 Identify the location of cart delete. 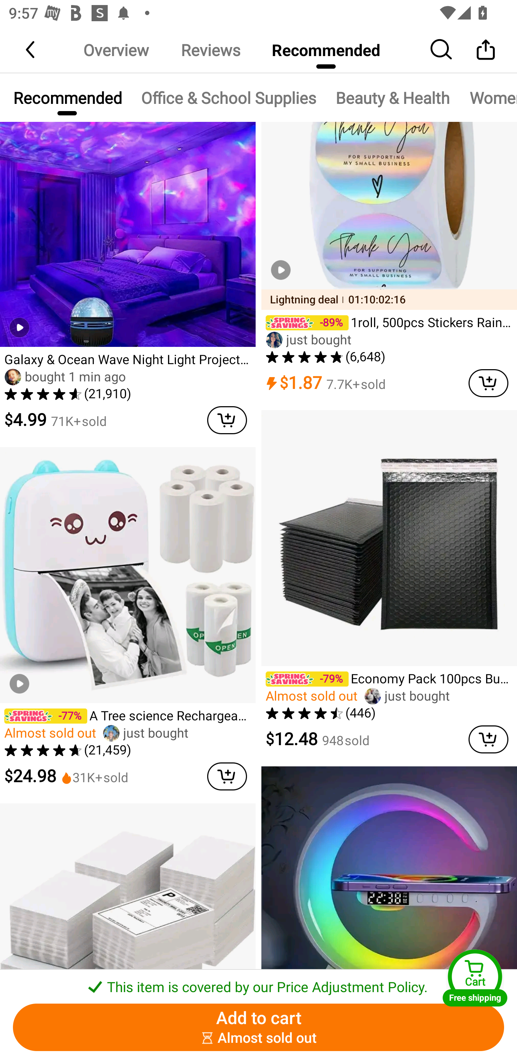
(488, 383).